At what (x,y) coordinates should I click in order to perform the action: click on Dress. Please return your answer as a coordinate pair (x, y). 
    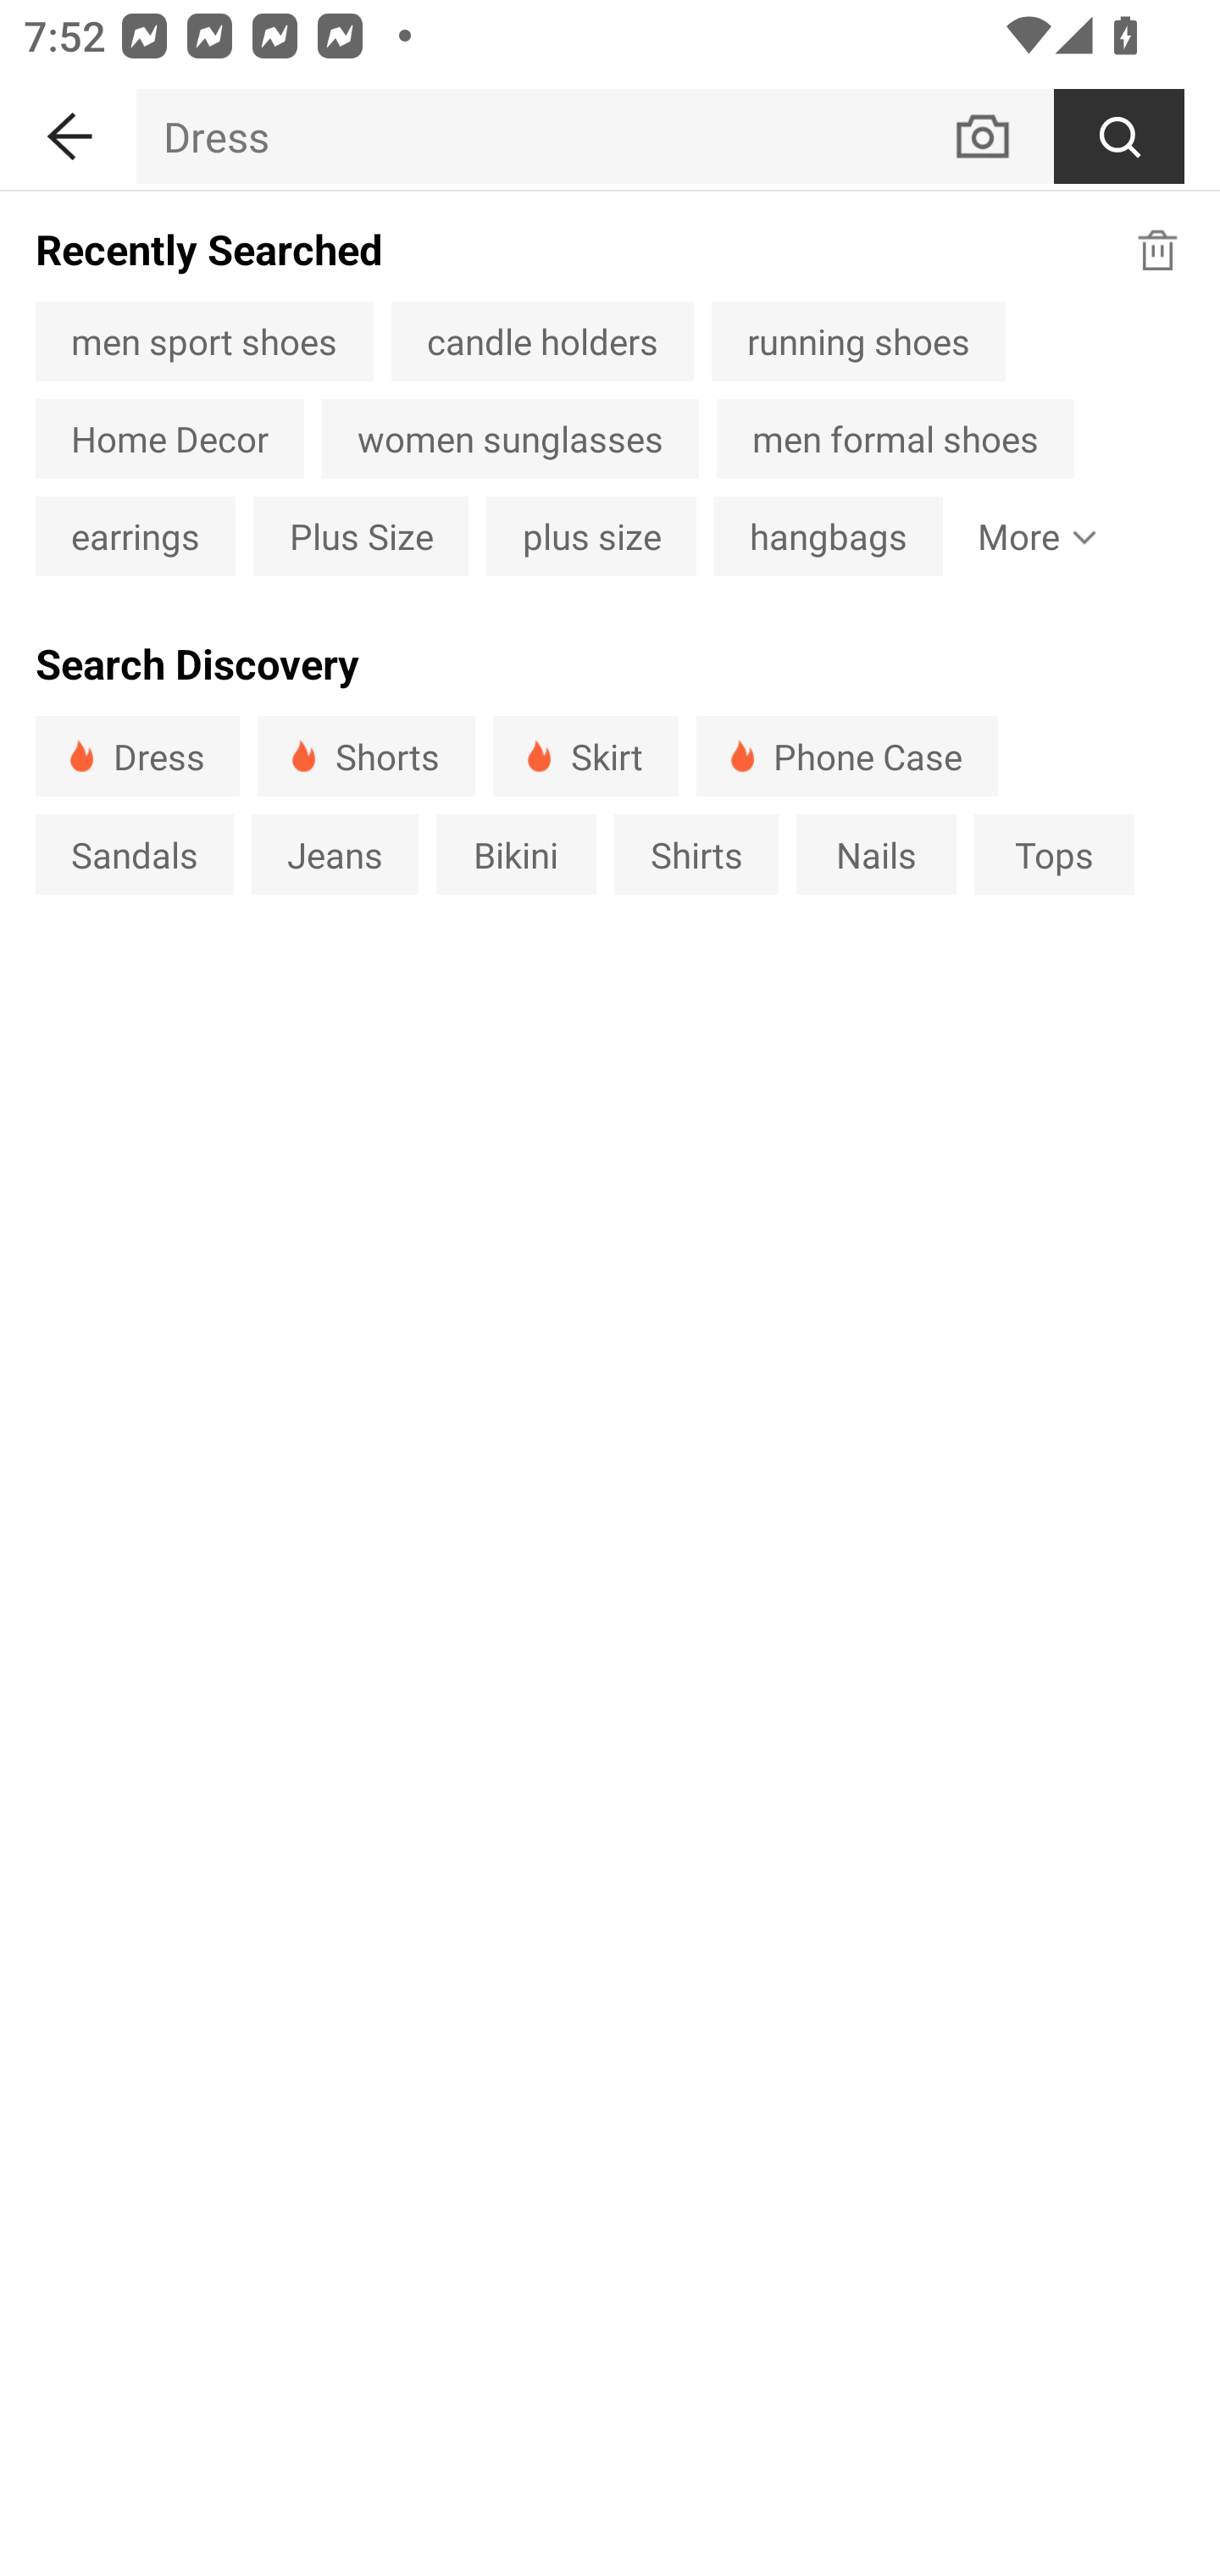
    Looking at the image, I should click on (137, 756).